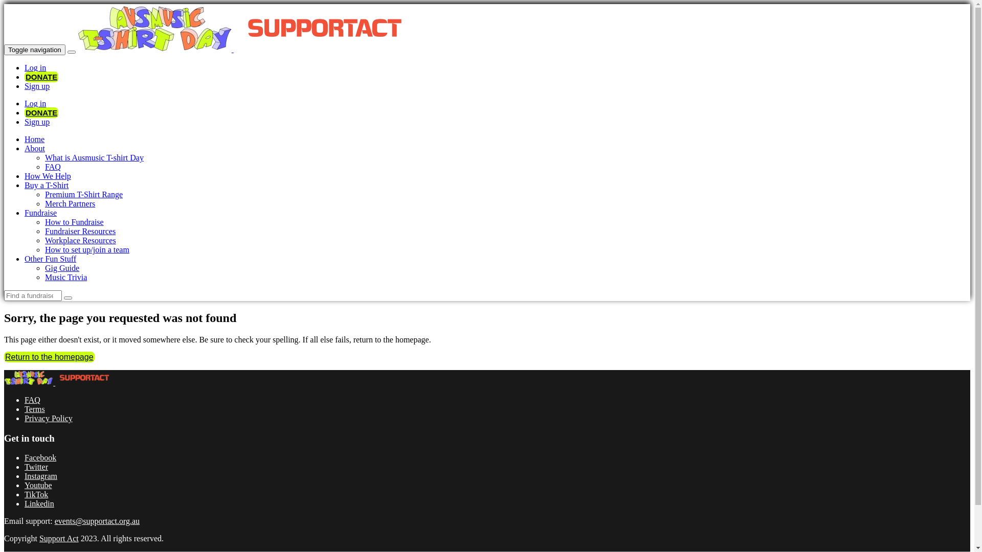 This screenshot has width=982, height=552. What do you see at coordinates (75, 222) in the screenshot?
I see `How to Fundraise` at bounding box center [75, 222].